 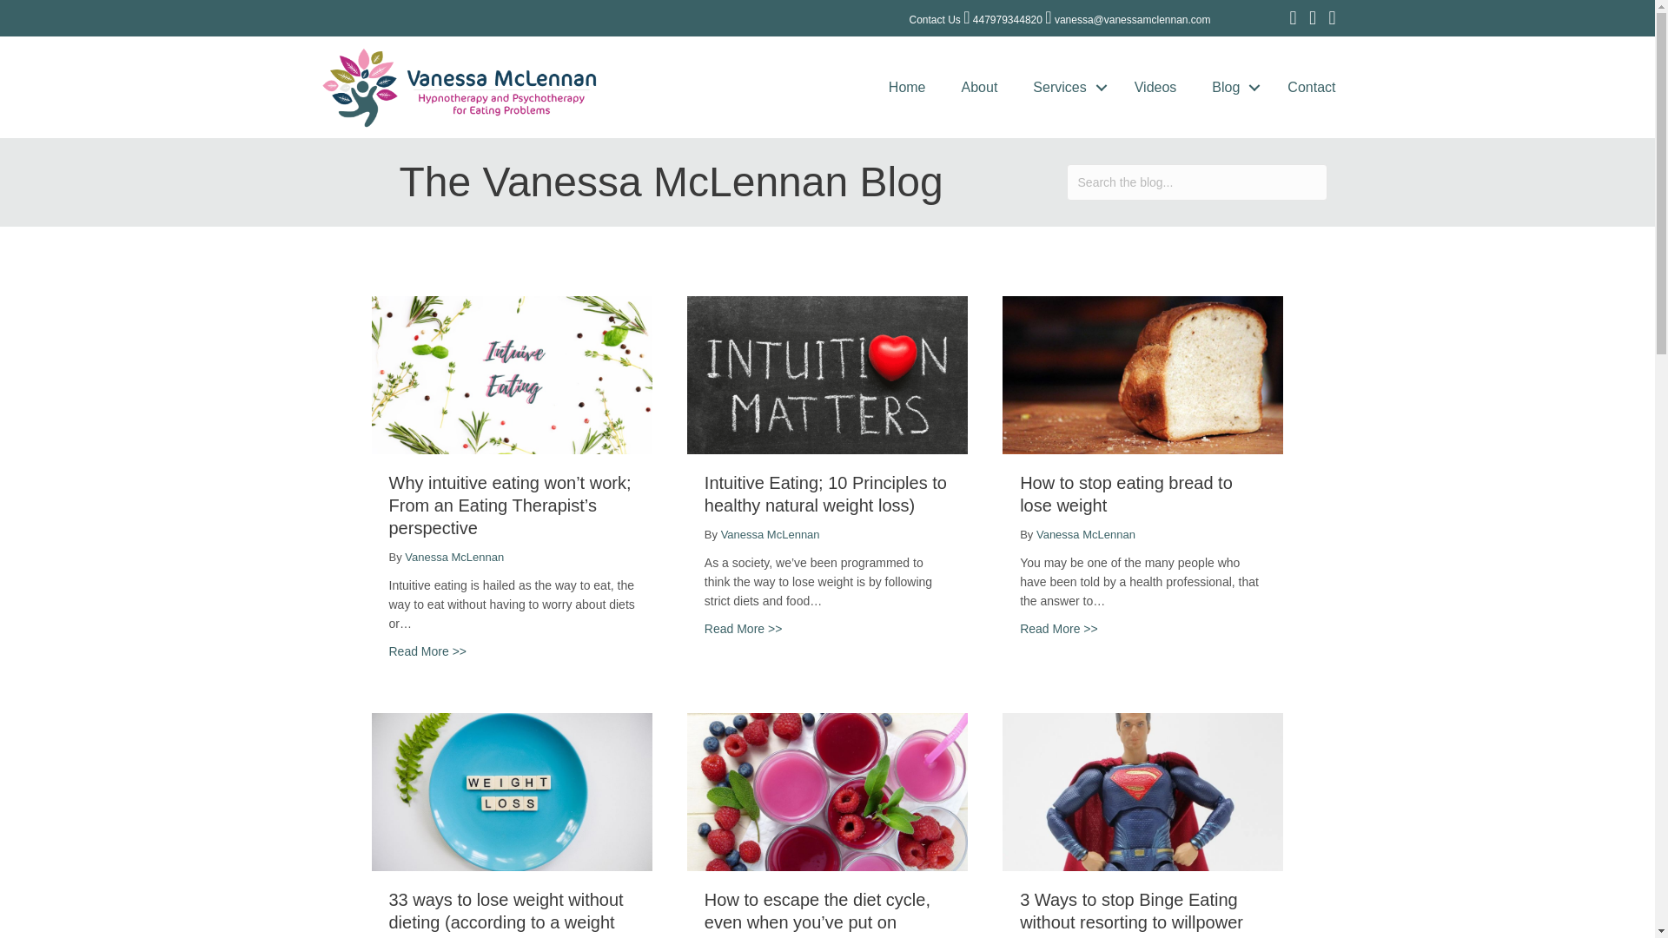 I want to click on Blog, so click(x=1232, y=87).